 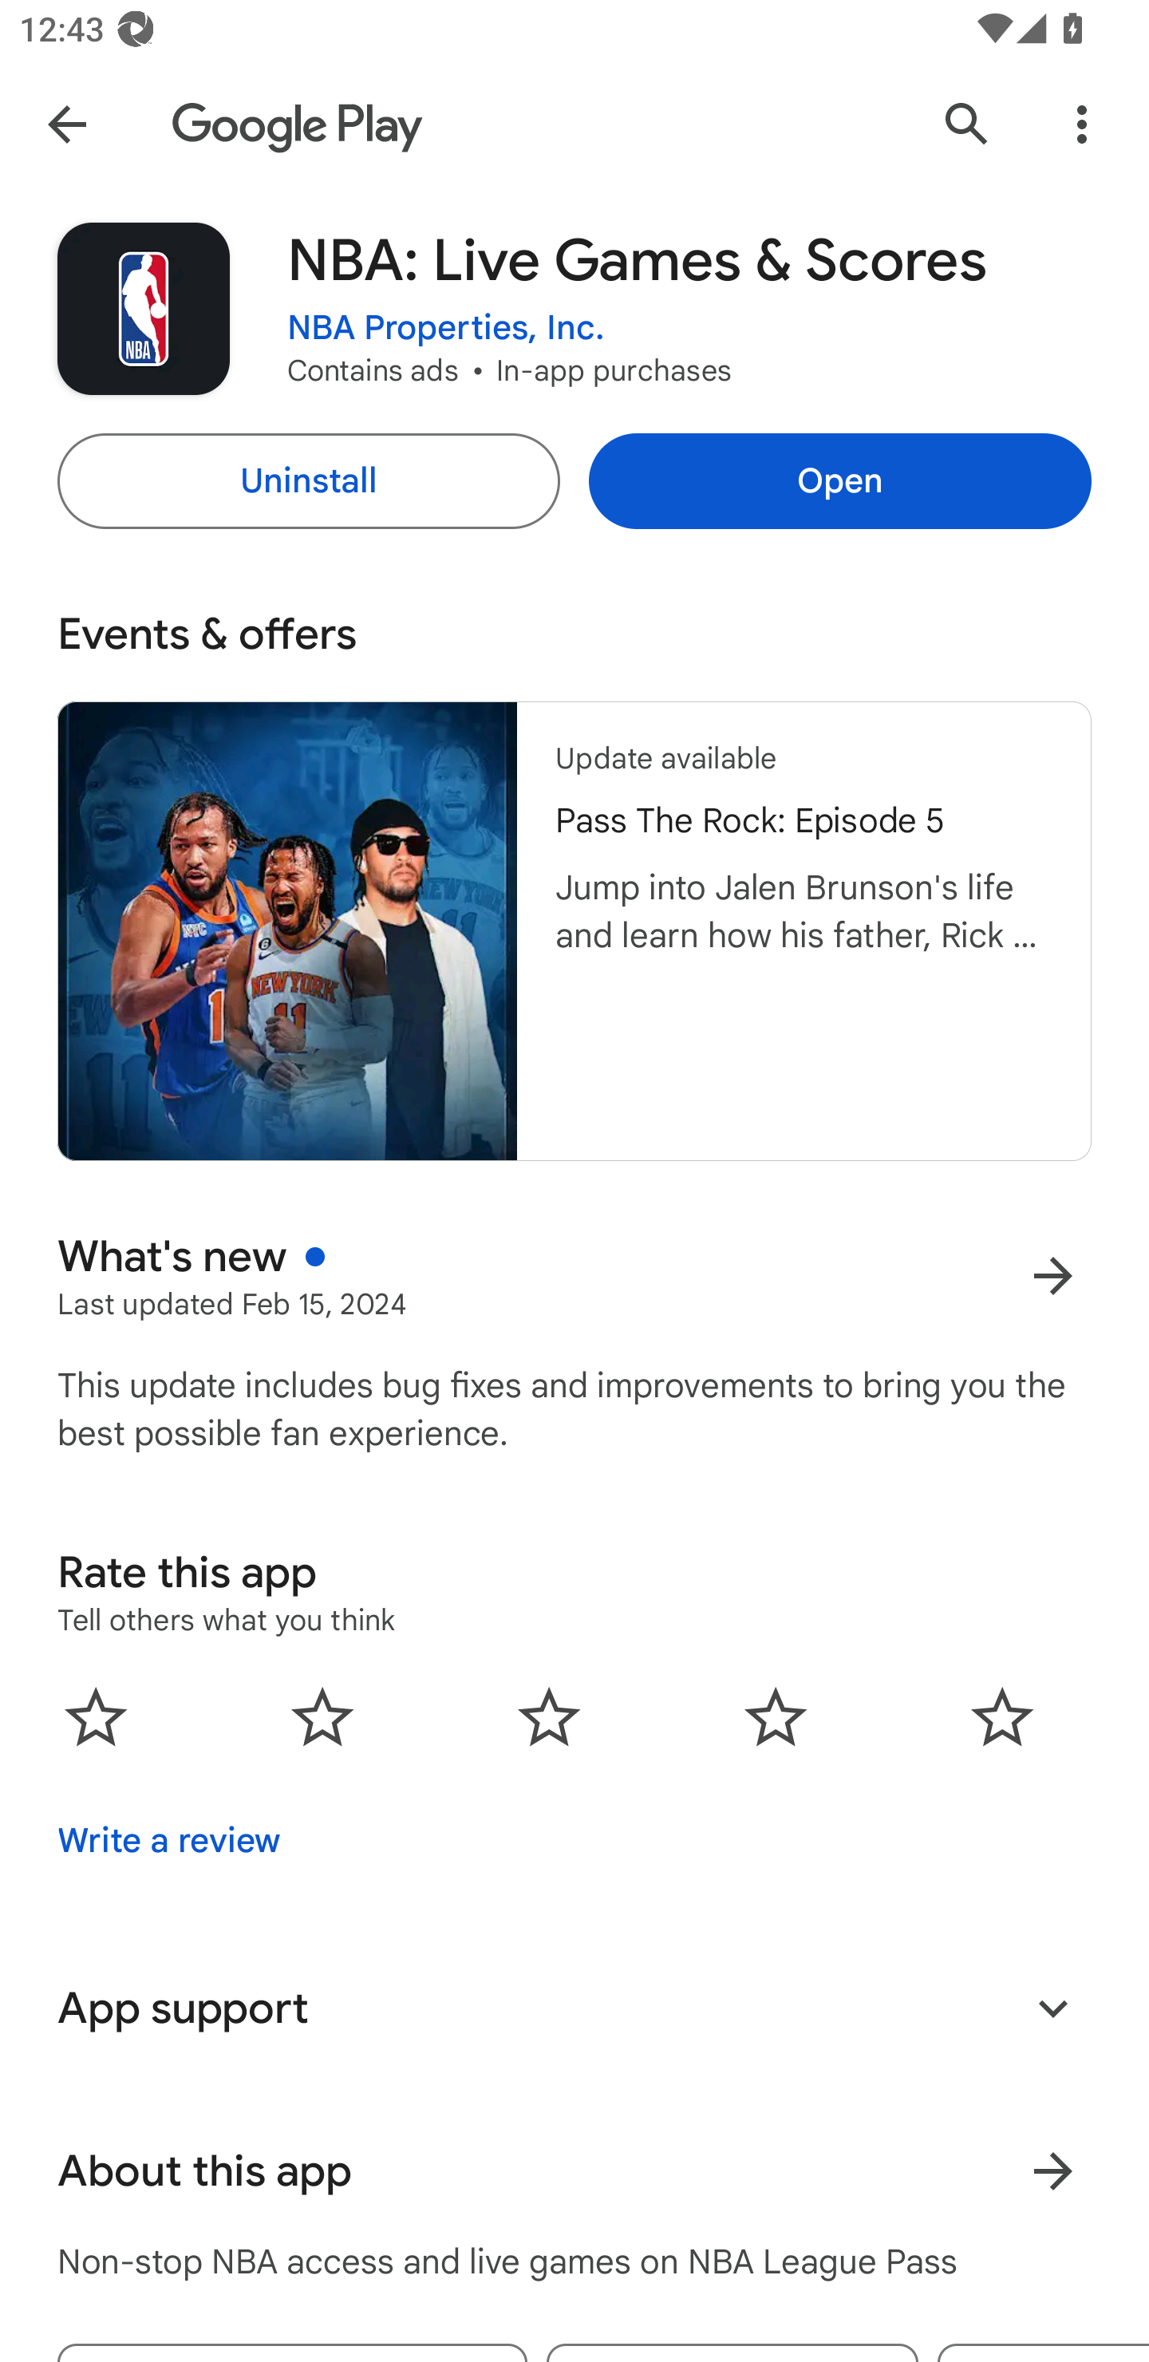 What do you see at coordinates (1082, 123) in the screenshot?
I see `More Options` at bounding box center [1082, 123].